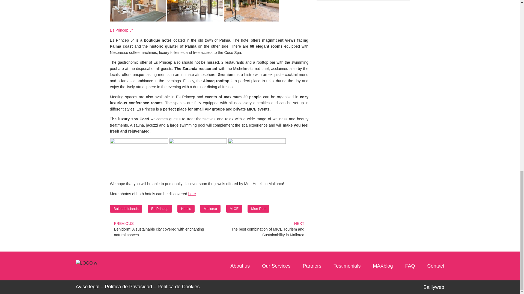 Image resolution: width=524 pixels, height=294 pixels. I want to click on Balearic Islands, so click(126, 209).